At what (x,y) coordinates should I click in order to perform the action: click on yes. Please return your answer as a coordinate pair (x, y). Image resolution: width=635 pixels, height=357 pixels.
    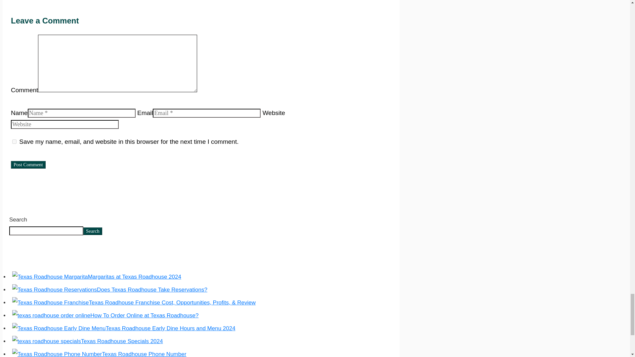
    Looking at the image, I should click on (14, 141).